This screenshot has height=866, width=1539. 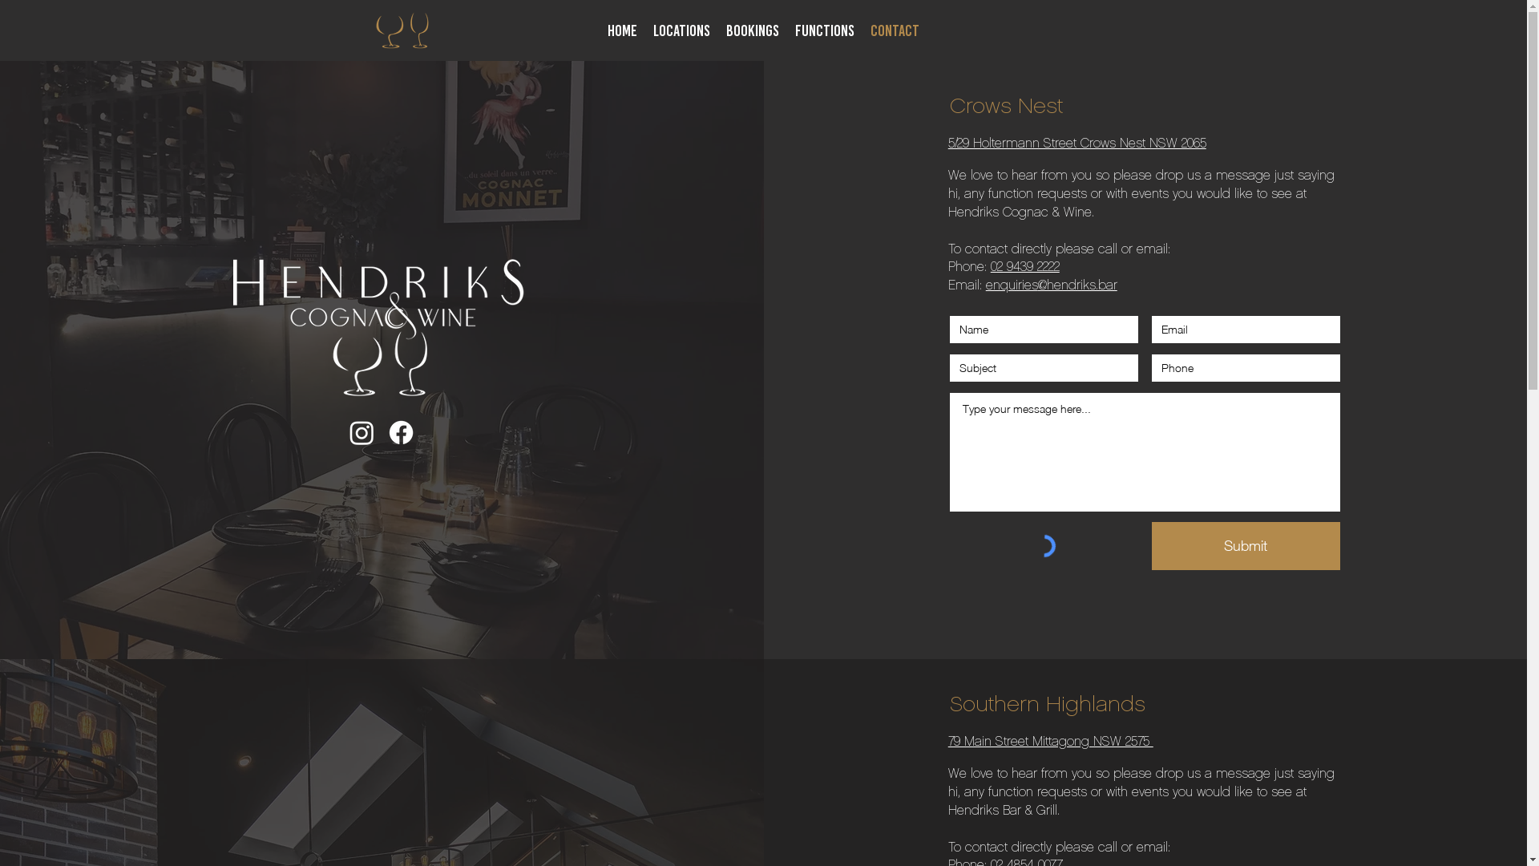 I want to click on FUNCTIONS, so click(x=825, y=30).